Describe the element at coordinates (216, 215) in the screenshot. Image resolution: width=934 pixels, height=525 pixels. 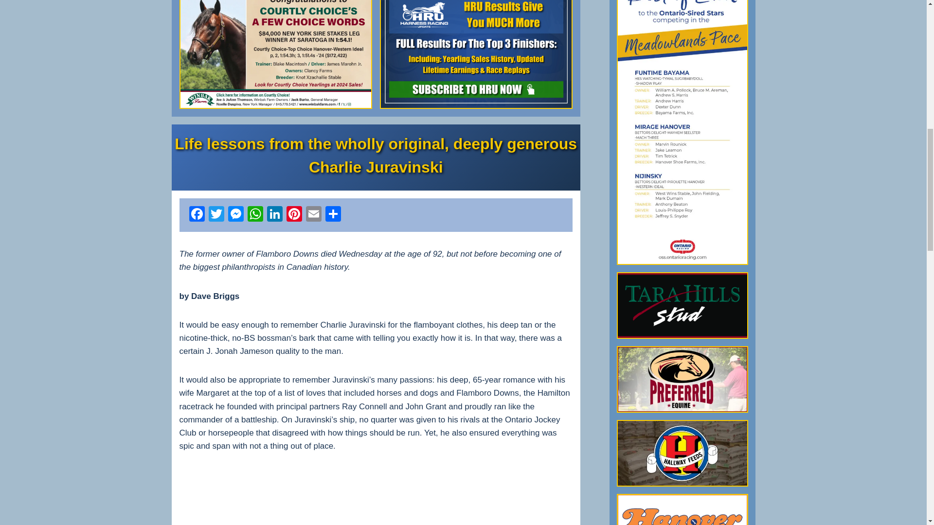
I see `Twitter` at that location.